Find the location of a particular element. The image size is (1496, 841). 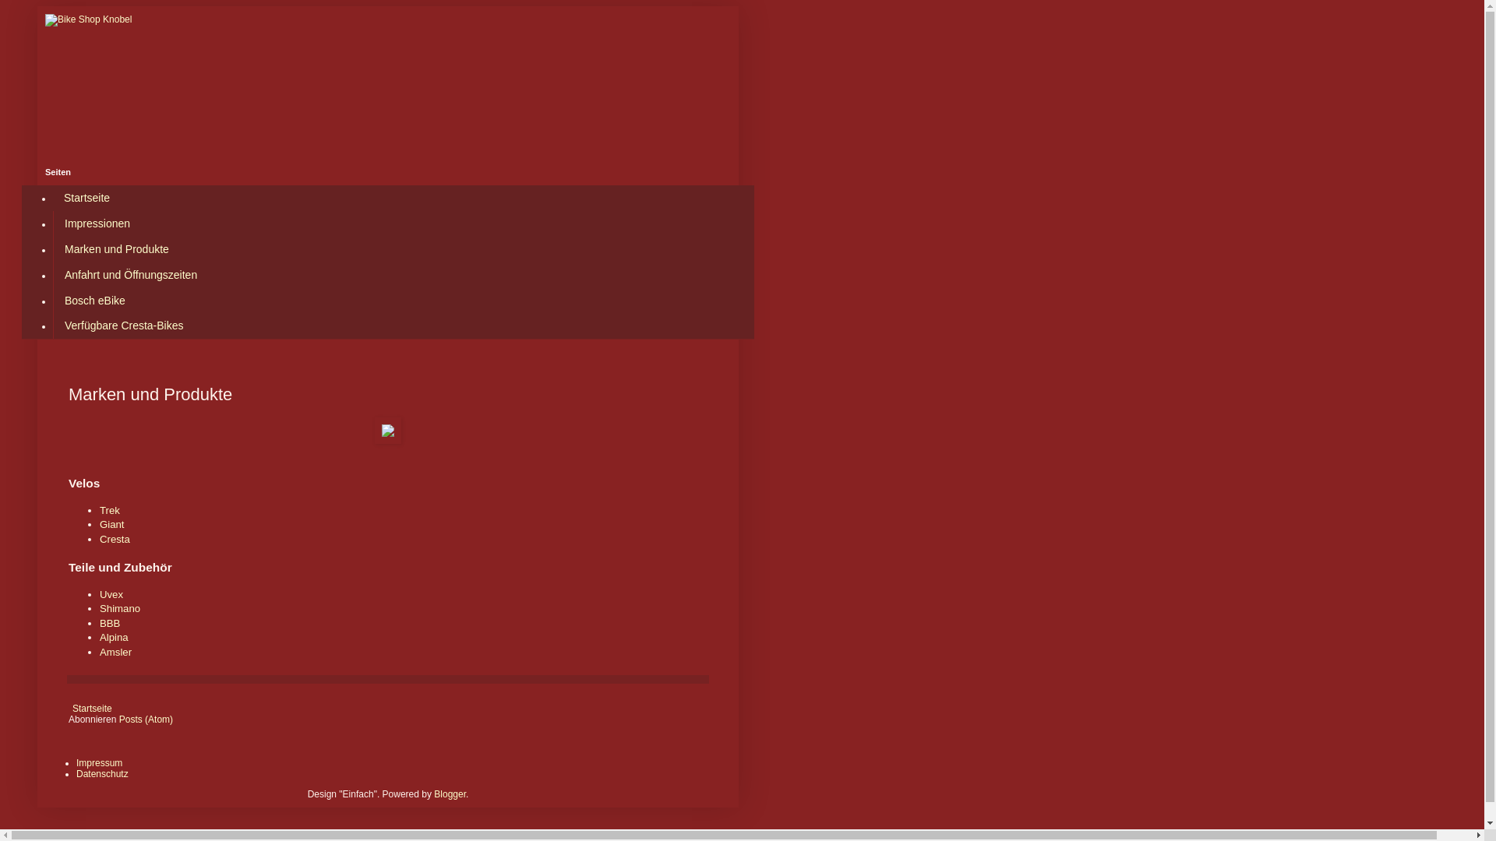

Blogger is located at coordinates (450, 794).